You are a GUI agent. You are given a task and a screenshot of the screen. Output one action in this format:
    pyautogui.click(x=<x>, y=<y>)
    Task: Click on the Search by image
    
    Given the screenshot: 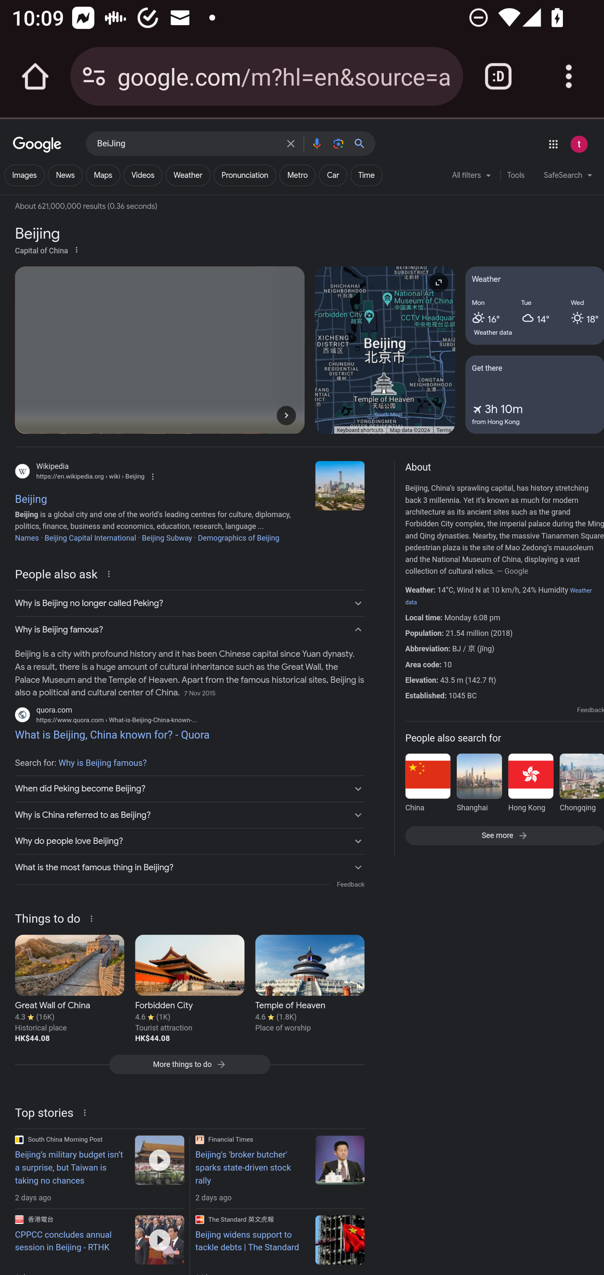 What is the action you would take?
    pyautogui.click(x=338, y=143)
    